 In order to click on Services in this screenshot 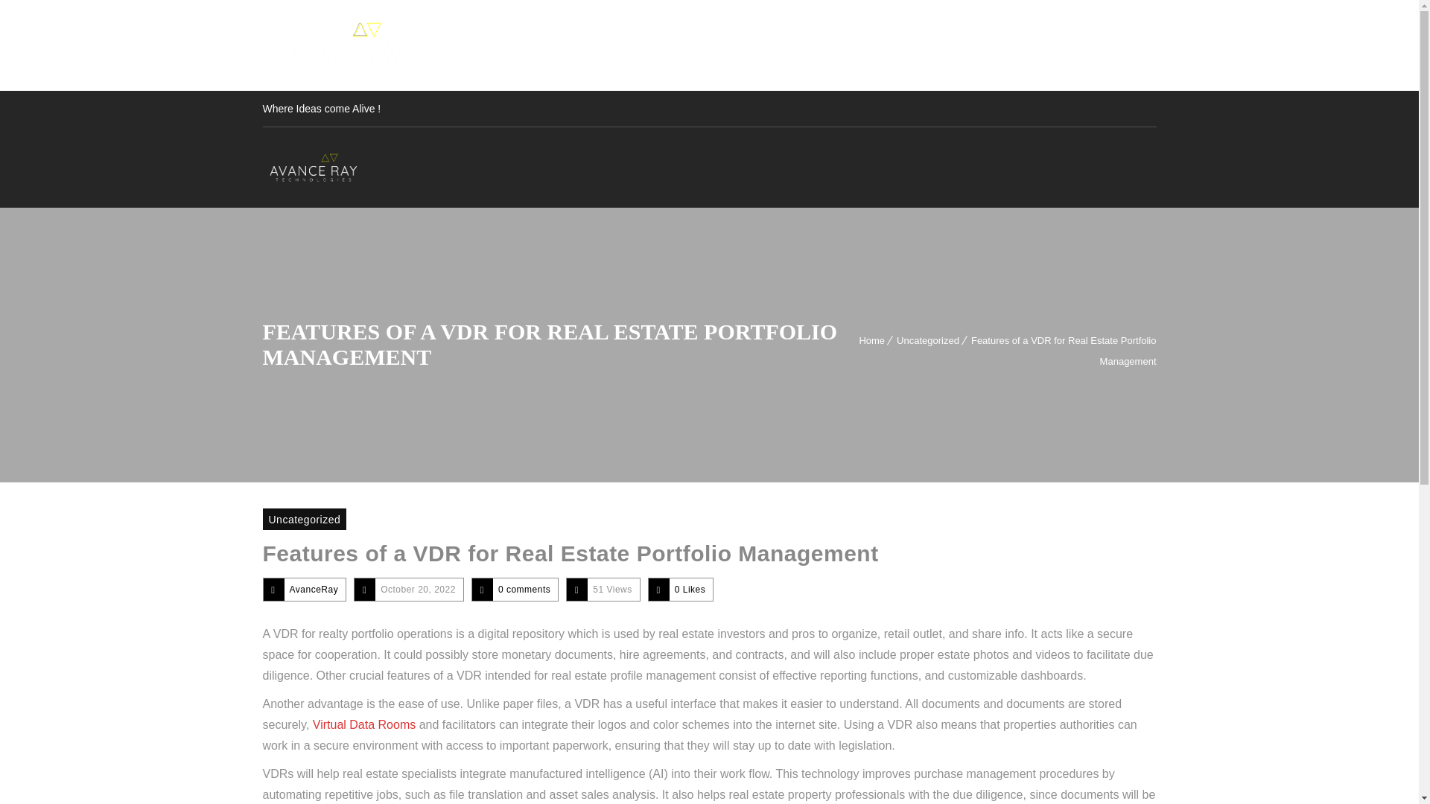, I will do `click(938, 45)`.